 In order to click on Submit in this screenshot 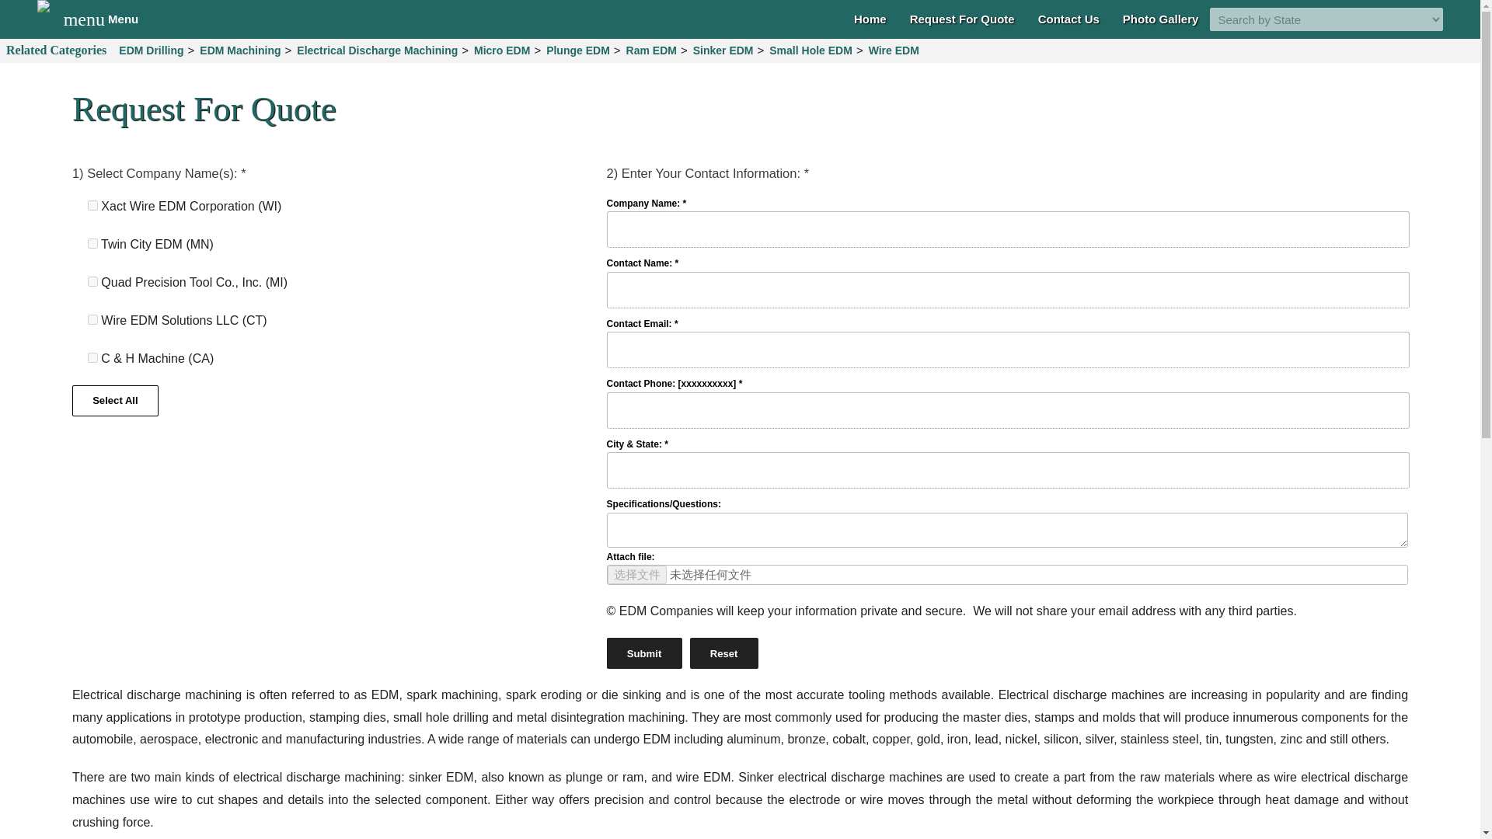, I will do `click(101, 19)`.